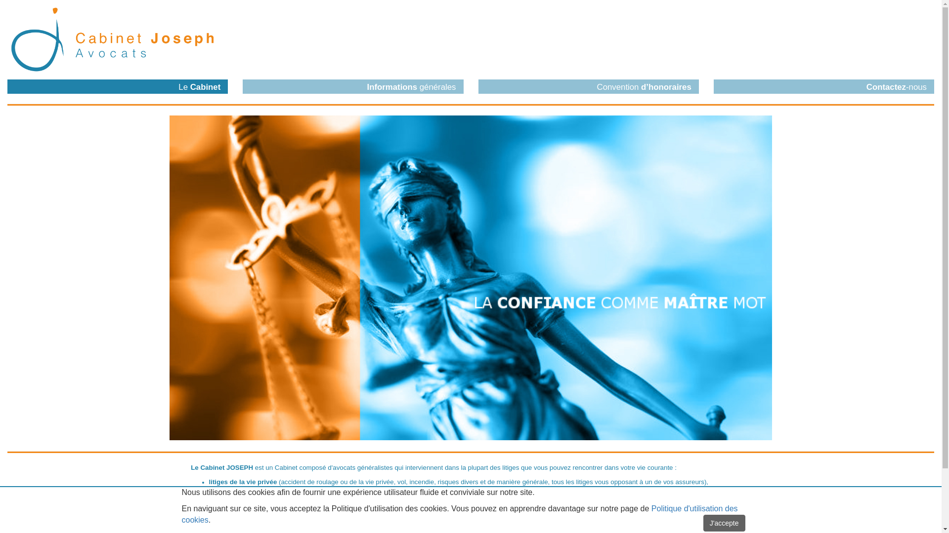 The width and height of the screenshot is (949, 533). Describe the element at coordinates (460, 514) in the screenshot. I see `Politique d'utilisation des cookies` at that location.